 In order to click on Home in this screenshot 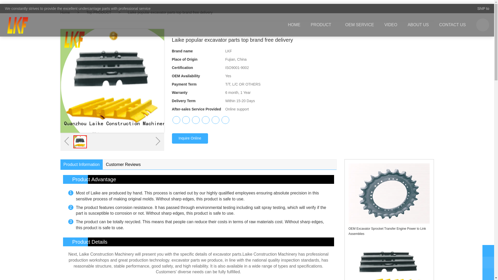, I will do `click(65, 12)`.